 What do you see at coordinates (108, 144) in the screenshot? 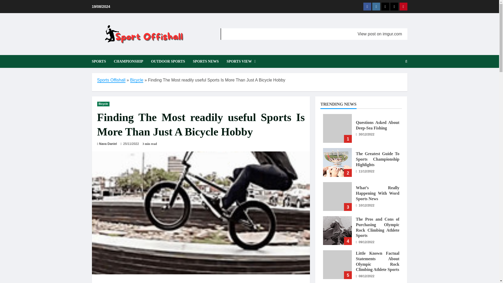
I see `Nava Daniel` at bounding box center [108, 144].